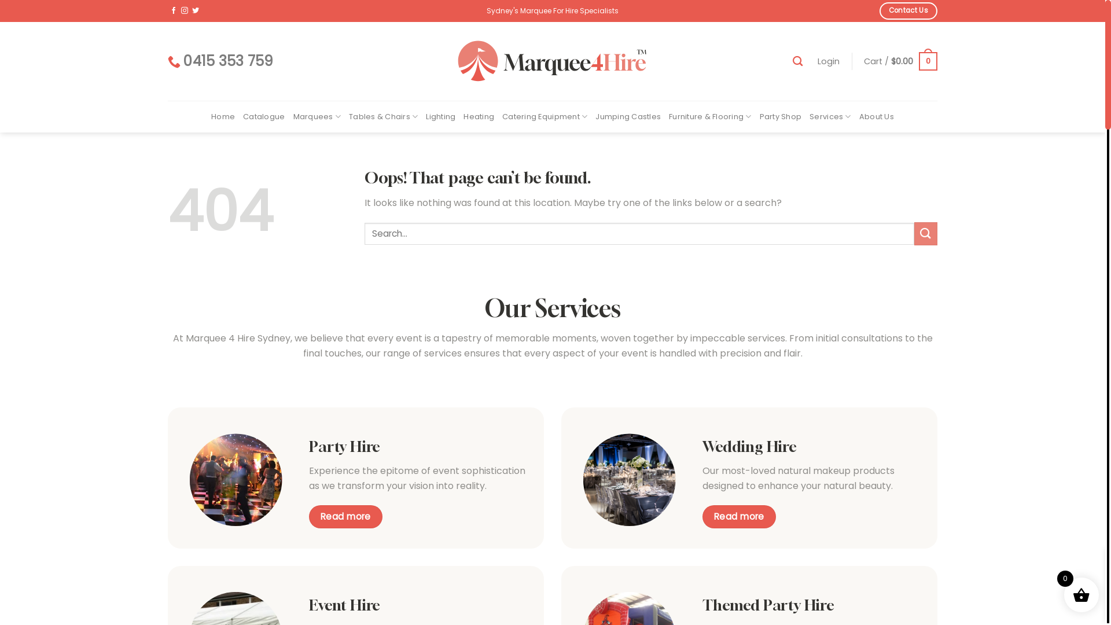 This screenshot has height=625, width=1111. What do you see at coordinates (174, 11) in the screenshot?
I see `Follow on Facebook` at bounding box center [174, 11].